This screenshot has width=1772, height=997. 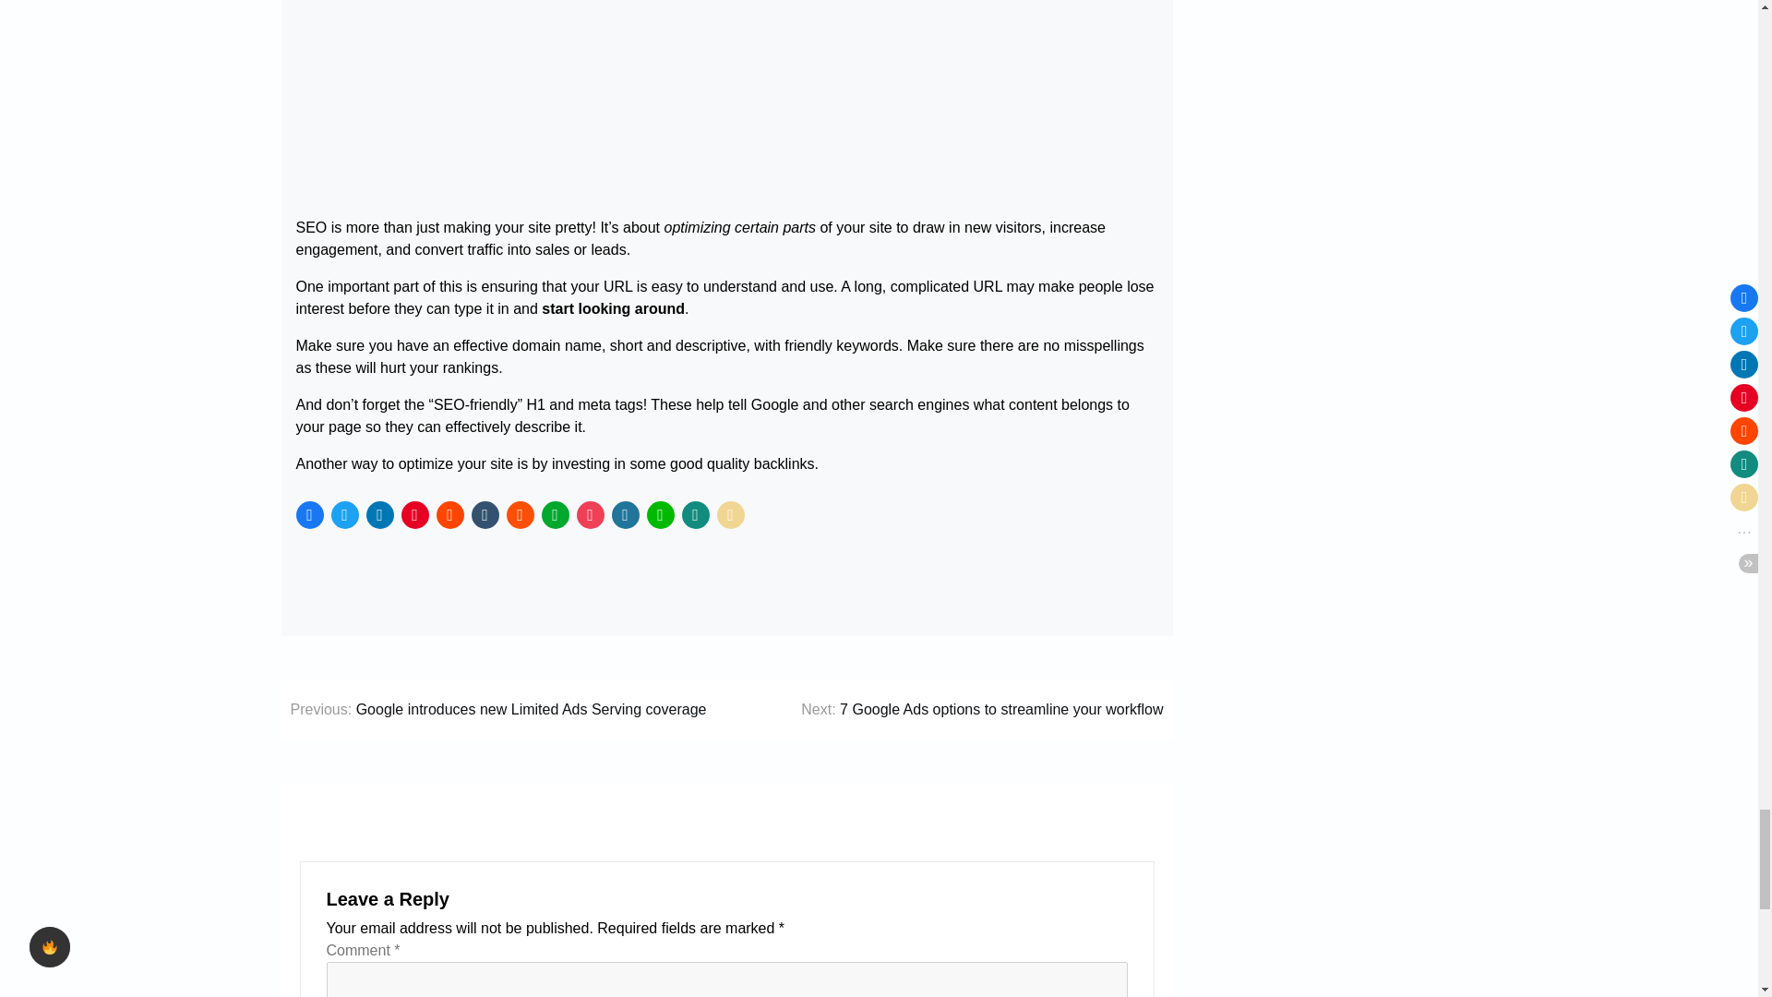 What do you see at coordinates (725, 101) in the screenshot?
I see `YouTube video player` at bounding box center [725, 101].